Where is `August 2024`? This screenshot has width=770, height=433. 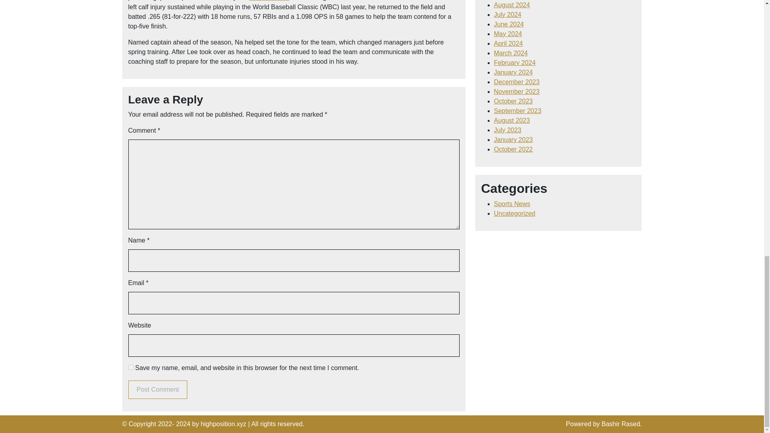 August 2024 is located at coordinates (512, 5).